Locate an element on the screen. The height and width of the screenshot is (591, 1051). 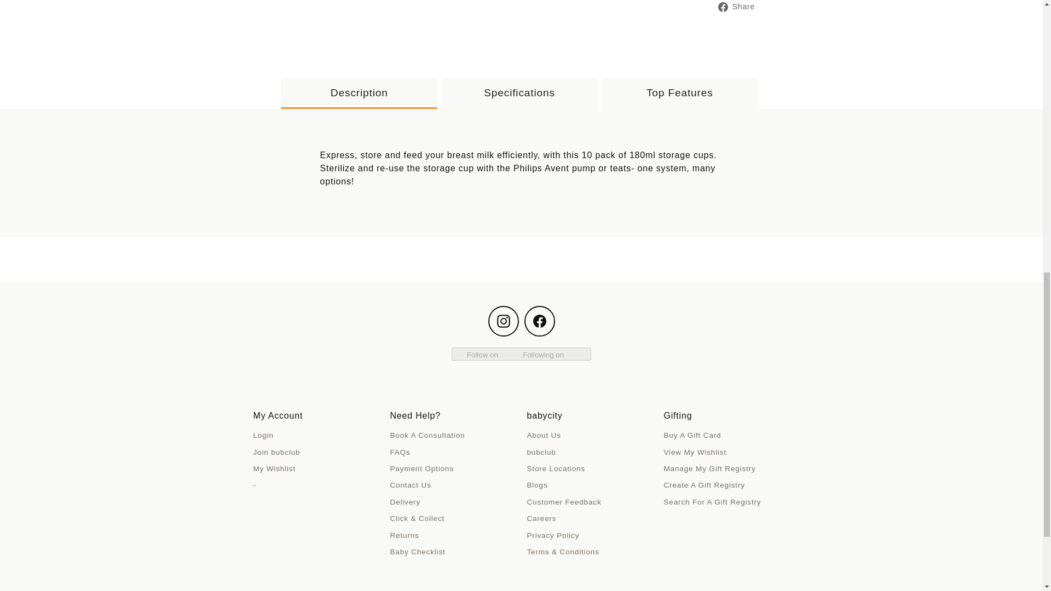
babycity on Instagram is located at coordinates (504, 321).